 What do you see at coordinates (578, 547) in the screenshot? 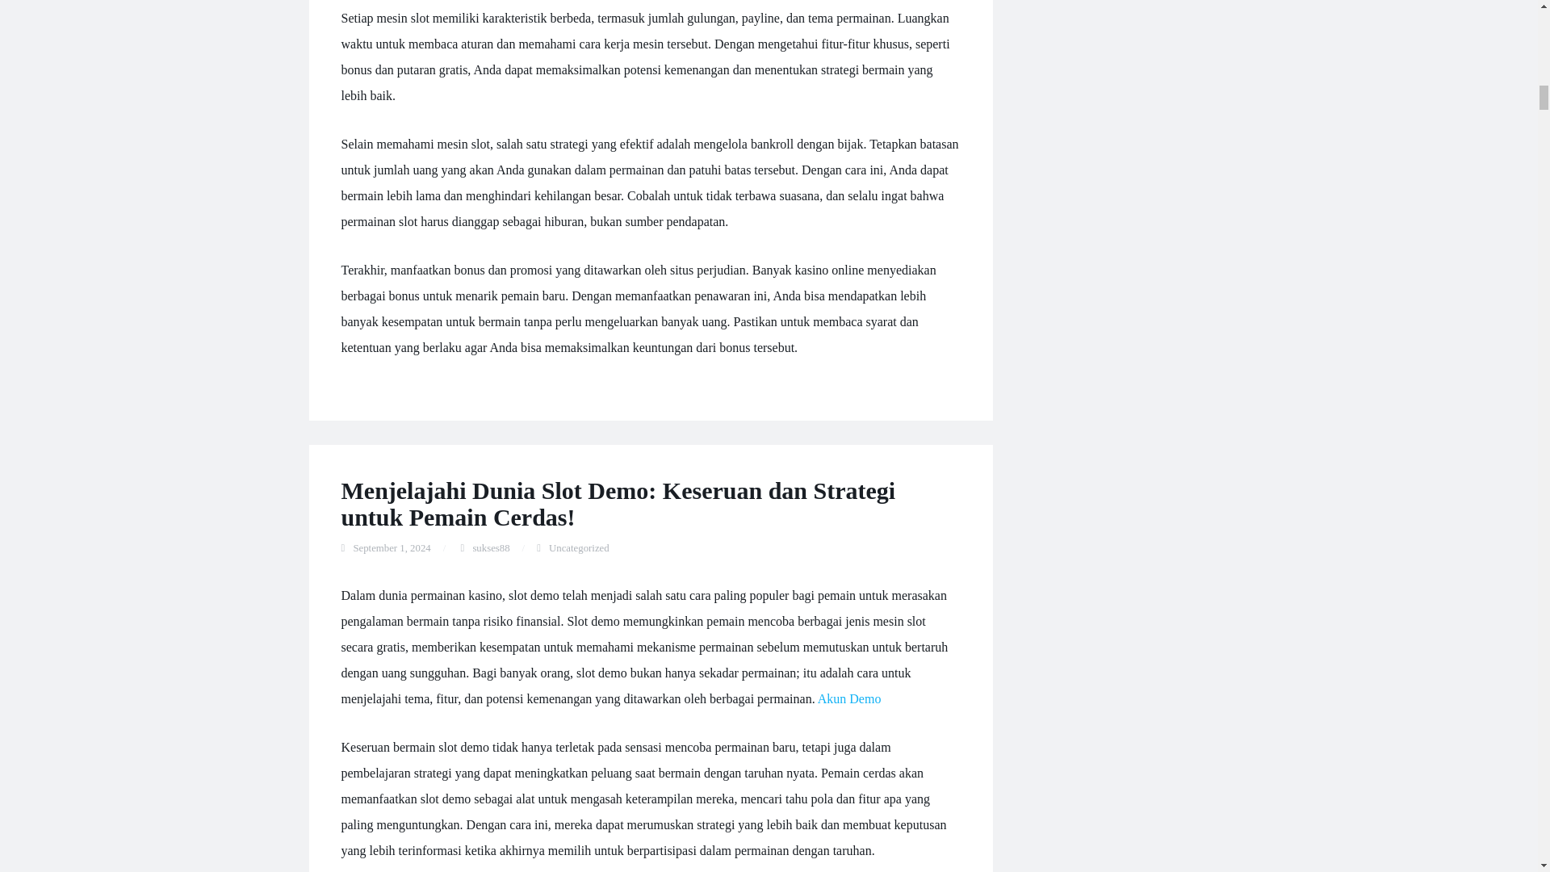
I see `Uncategorized` at bounding box center [578, 547].